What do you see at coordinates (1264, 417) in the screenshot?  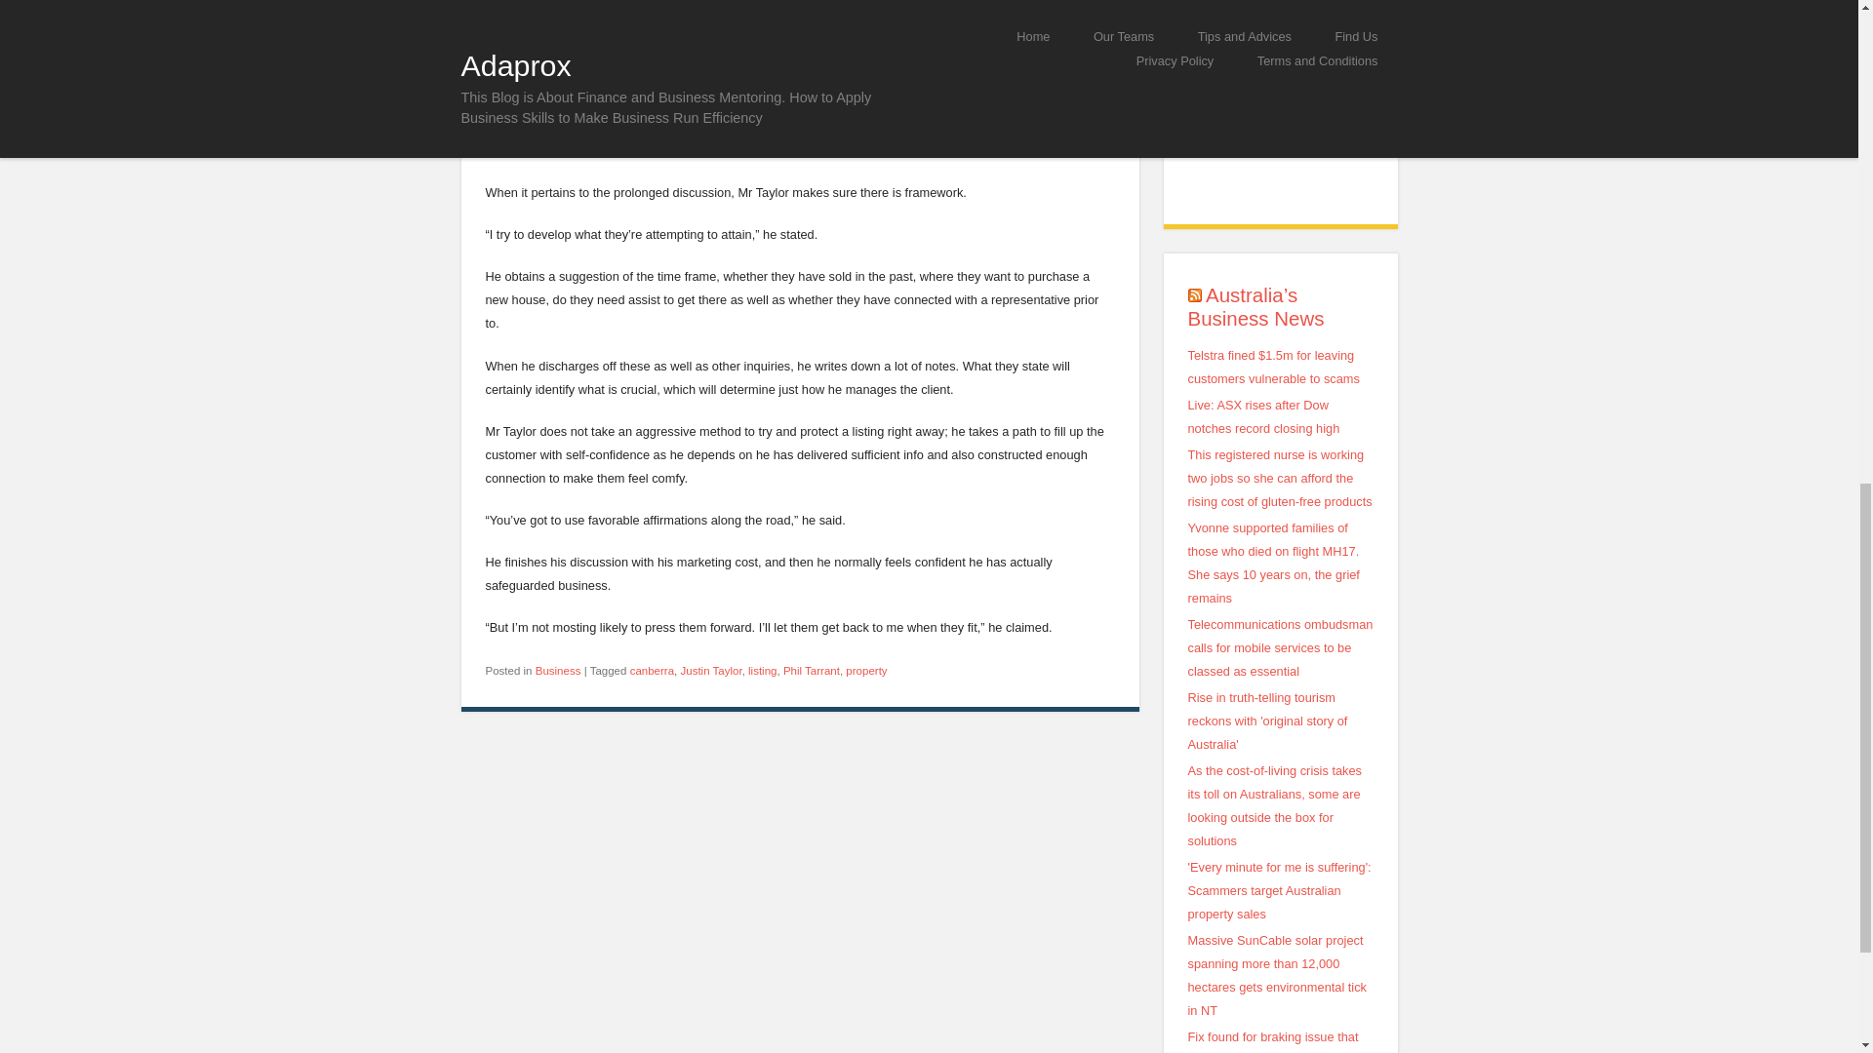 I see `Live: ASX rises after Dow notches record closing high` at bounding box center [1264, 417].